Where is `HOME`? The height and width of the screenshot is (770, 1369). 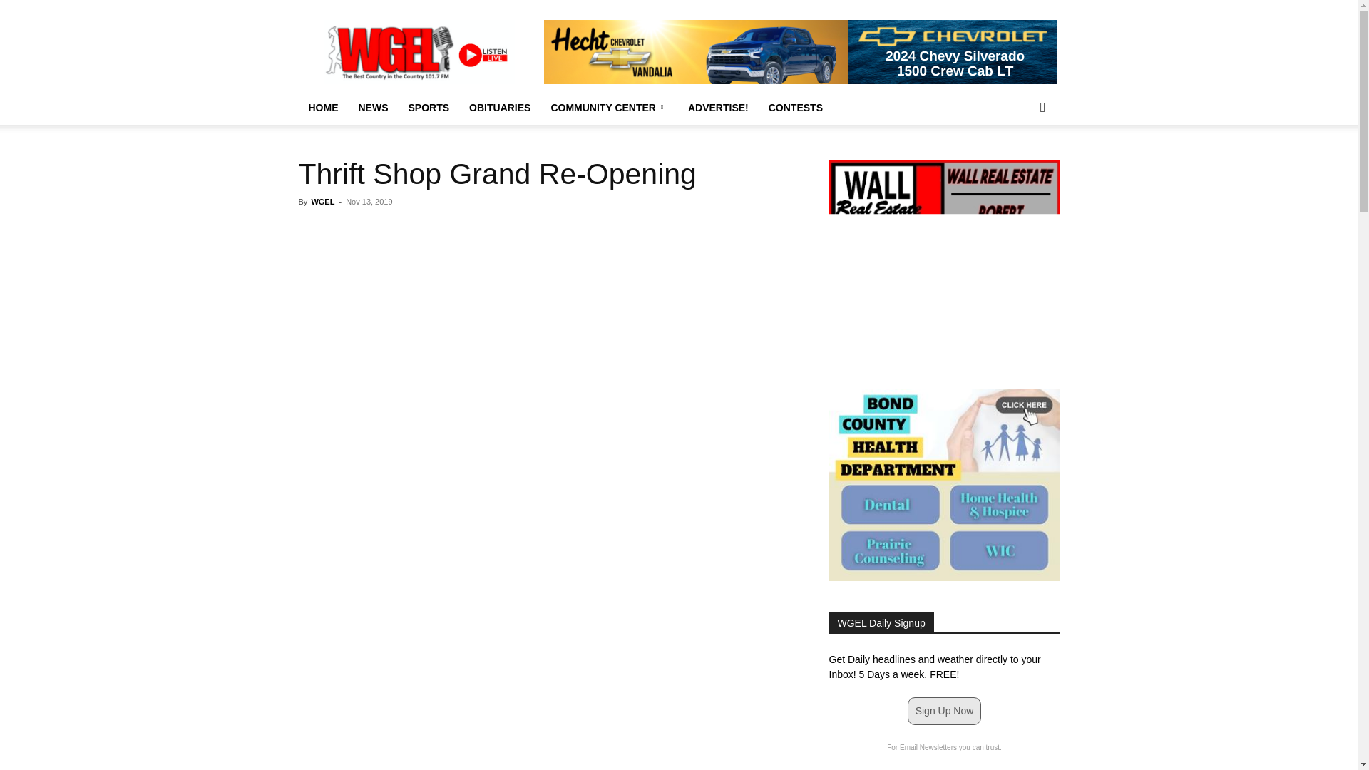
HOME is located at coordinates (322, 107).